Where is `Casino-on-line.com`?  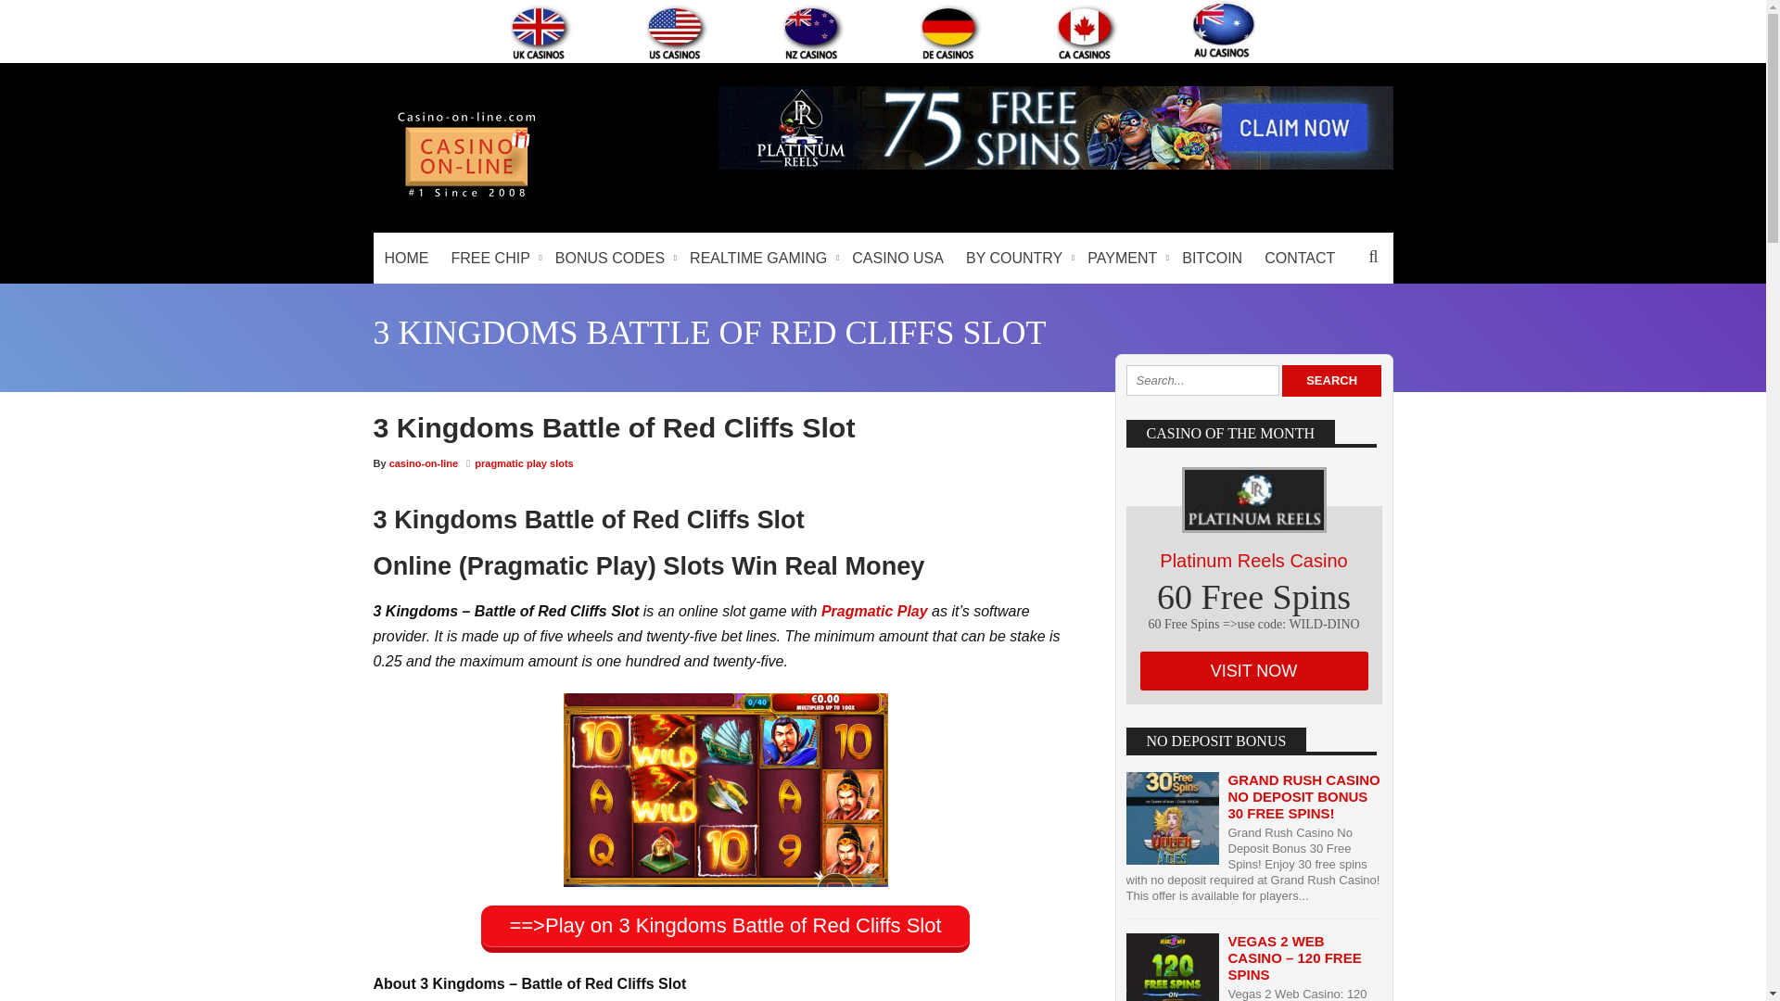 Casino-on-line.com is located at coordinates (465, 196).